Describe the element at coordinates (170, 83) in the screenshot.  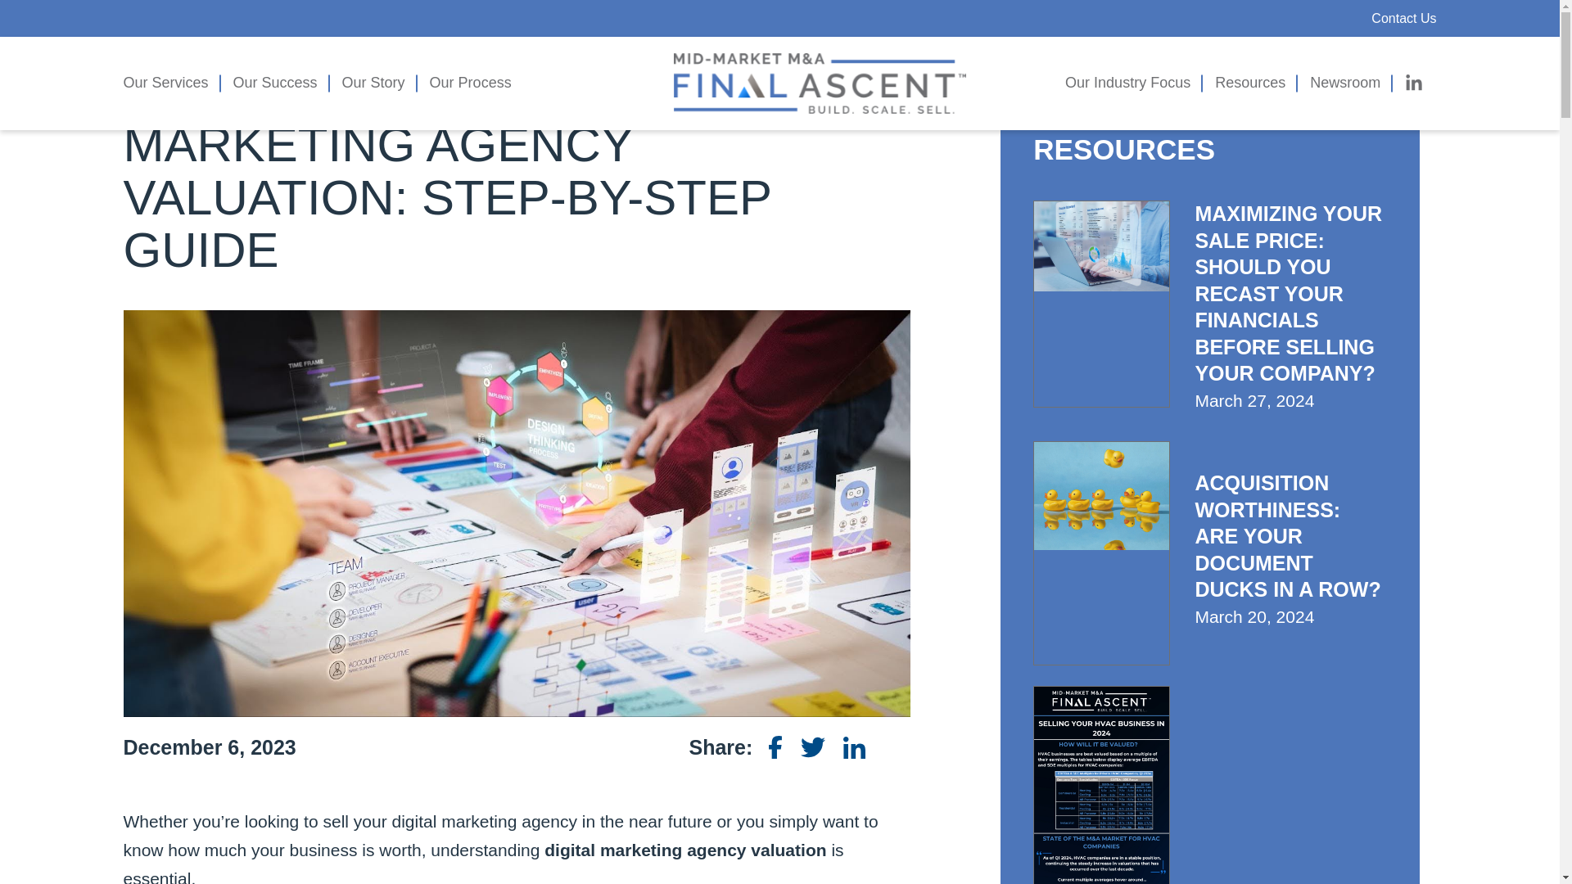
I see `Our Services` at that location.